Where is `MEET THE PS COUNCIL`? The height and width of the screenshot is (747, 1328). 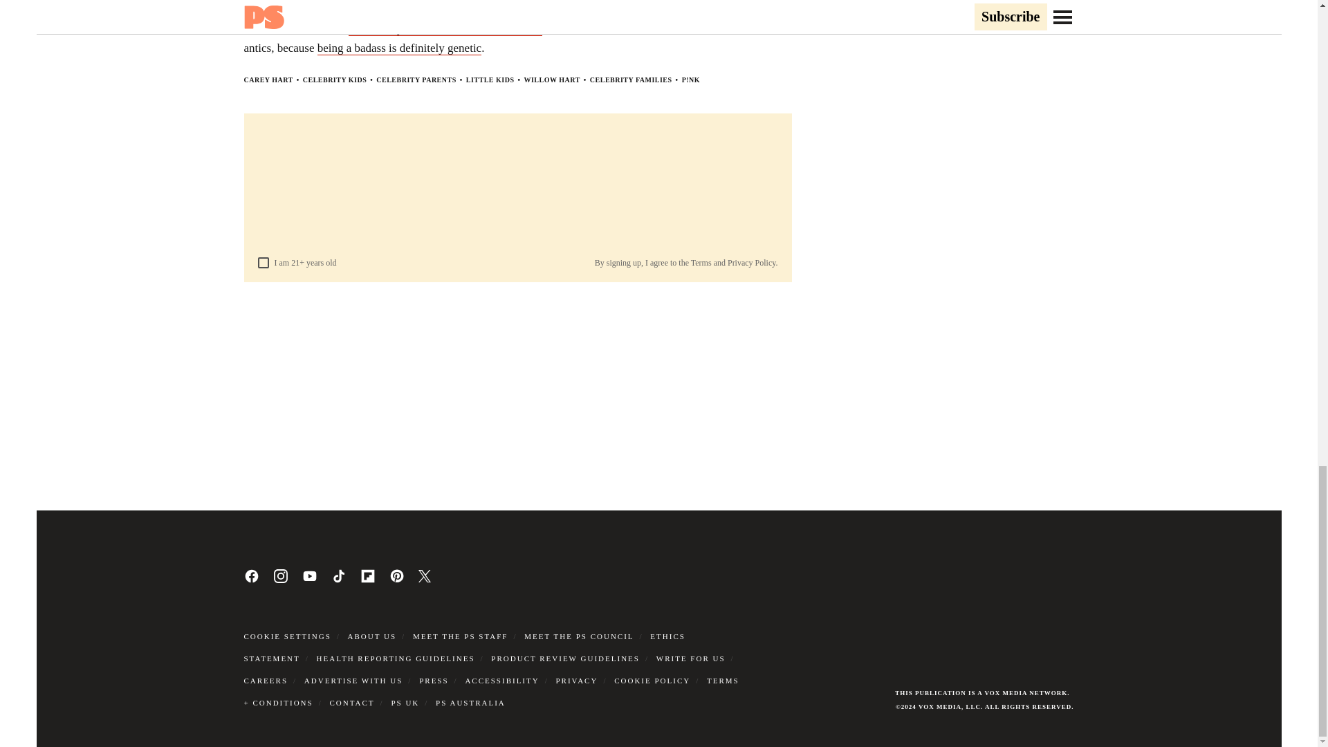
MEET THE PS COUNCIL is located at coordinates (578, 636).